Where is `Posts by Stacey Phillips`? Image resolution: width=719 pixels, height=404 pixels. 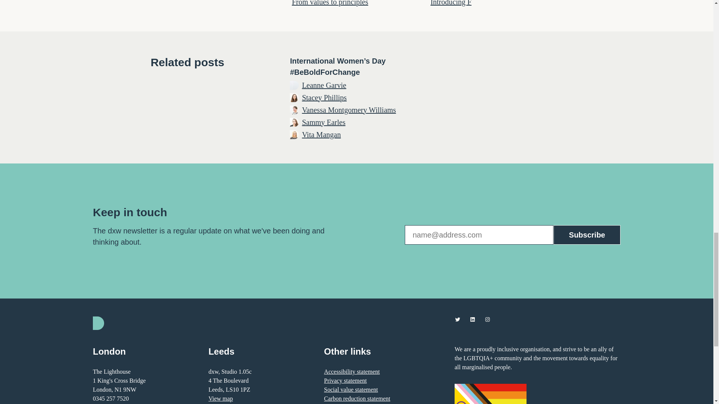 Posts by Stacey Phillips is located at coordinates (324, 97).